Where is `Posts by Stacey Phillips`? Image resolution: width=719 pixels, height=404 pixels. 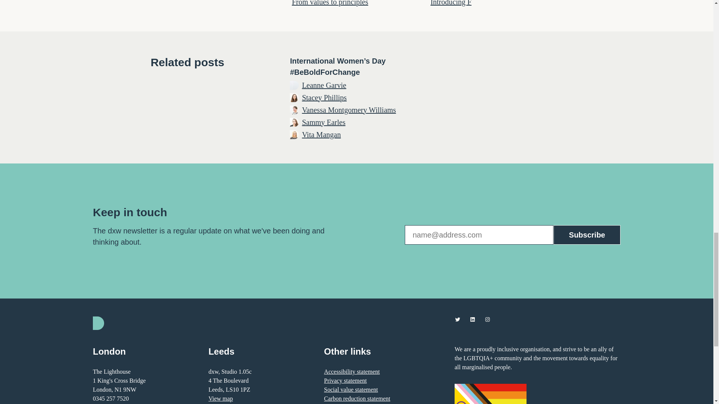 Posts by Stacey Phillips is located at coordinates (324, 97).